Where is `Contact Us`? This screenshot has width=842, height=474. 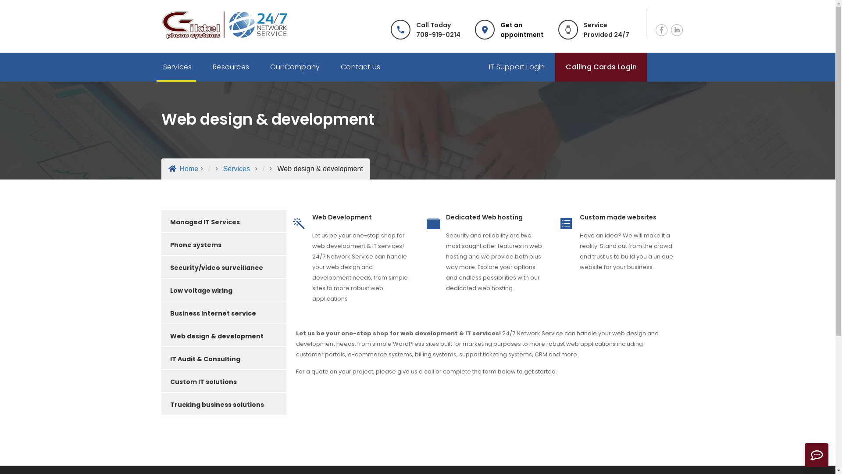
Contact Us is located at coordinates (360, 67).